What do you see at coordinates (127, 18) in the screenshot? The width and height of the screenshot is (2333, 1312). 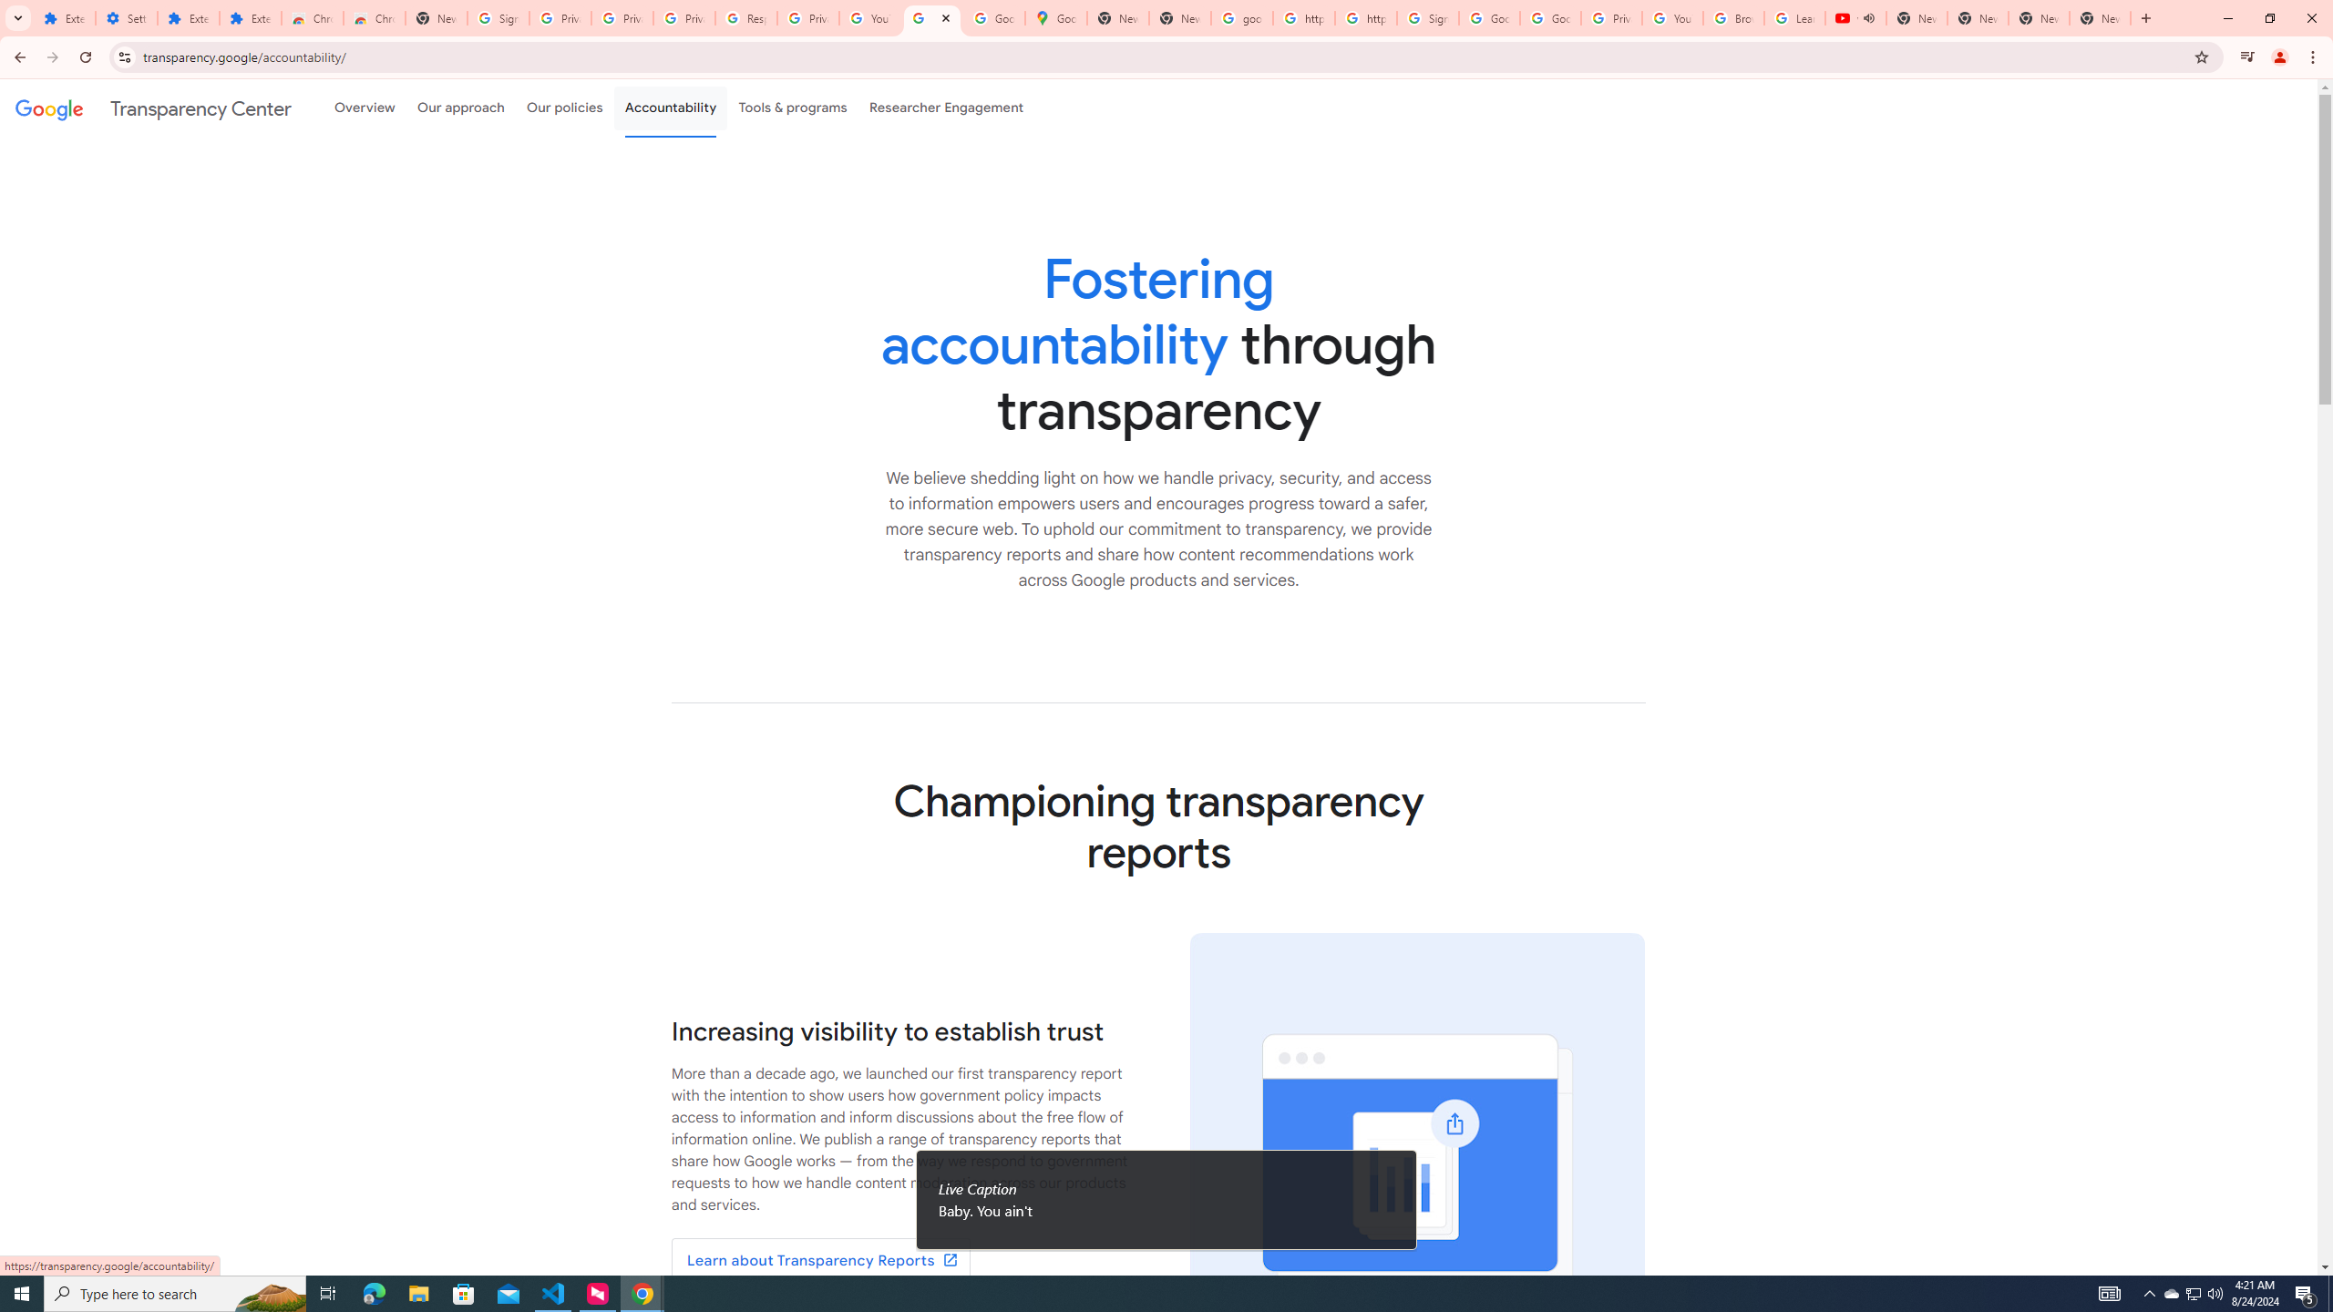 I see `Settings` at bounding box center [127, 18].